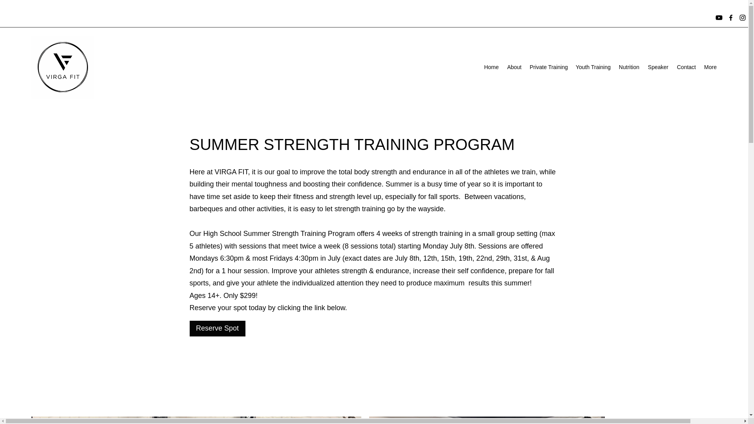 Image resolution: width=754 pixels, height=424 pixels. Describe the element at coordinates (686, 67) in the screenshot. I see `Contact` at that location.